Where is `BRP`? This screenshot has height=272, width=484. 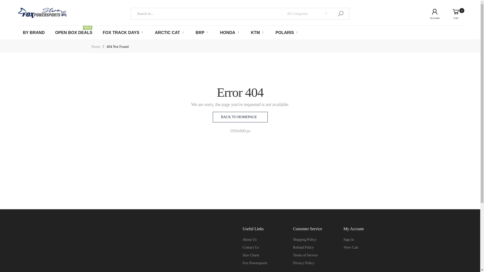
BRP is located at coordinates (202, 32).